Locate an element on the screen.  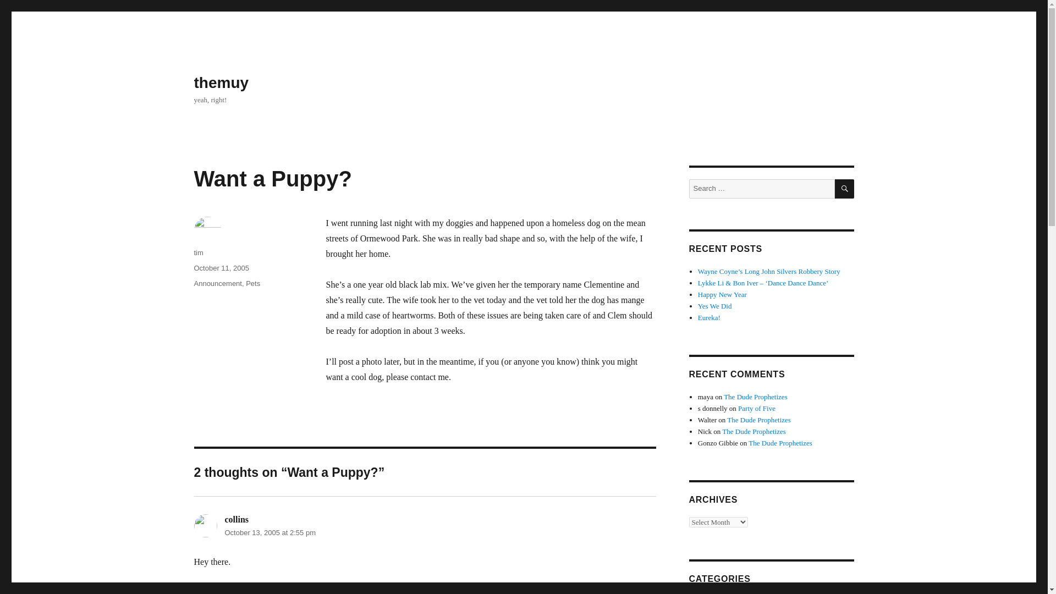
Eureka! is located at coordinates (709, 318).